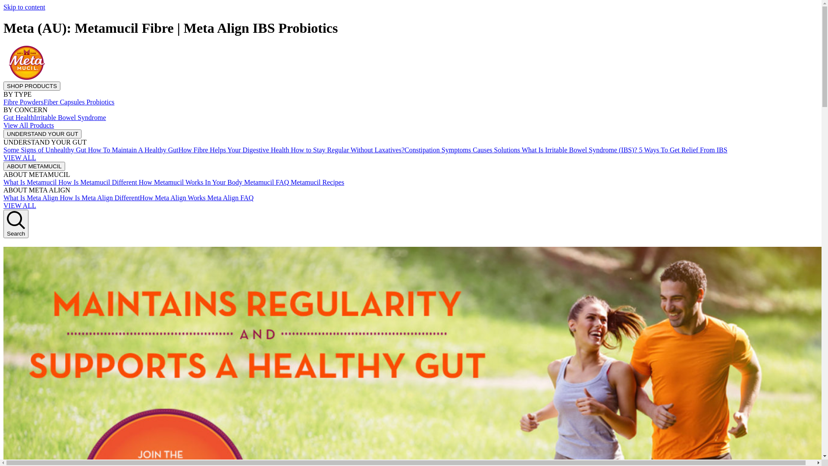 This screenshot has height=466, width=828. I want to click on How Is Metamucil Different, so click(97, 182).